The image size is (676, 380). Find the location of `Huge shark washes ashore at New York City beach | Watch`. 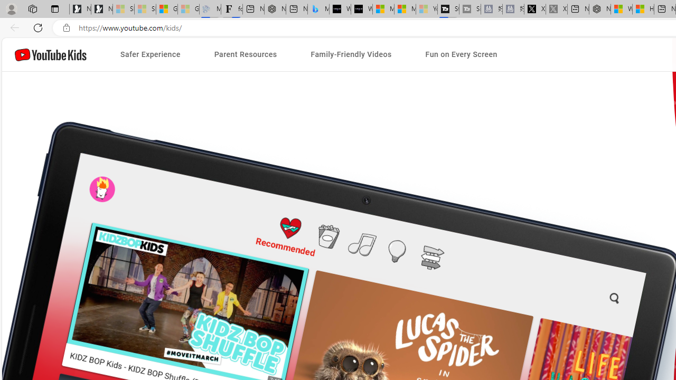

Huge shark washes ashore at New York City beach | Watch is located at coordinates (643, 9).